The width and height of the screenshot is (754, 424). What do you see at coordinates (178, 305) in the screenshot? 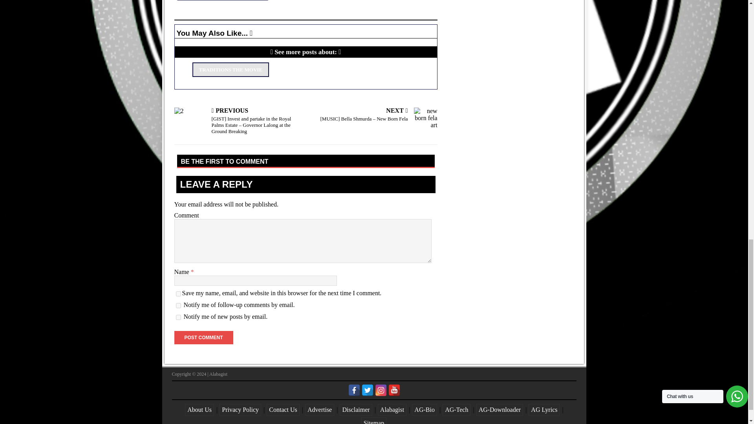
I see `subscribe` at bounding box center [178, 305].